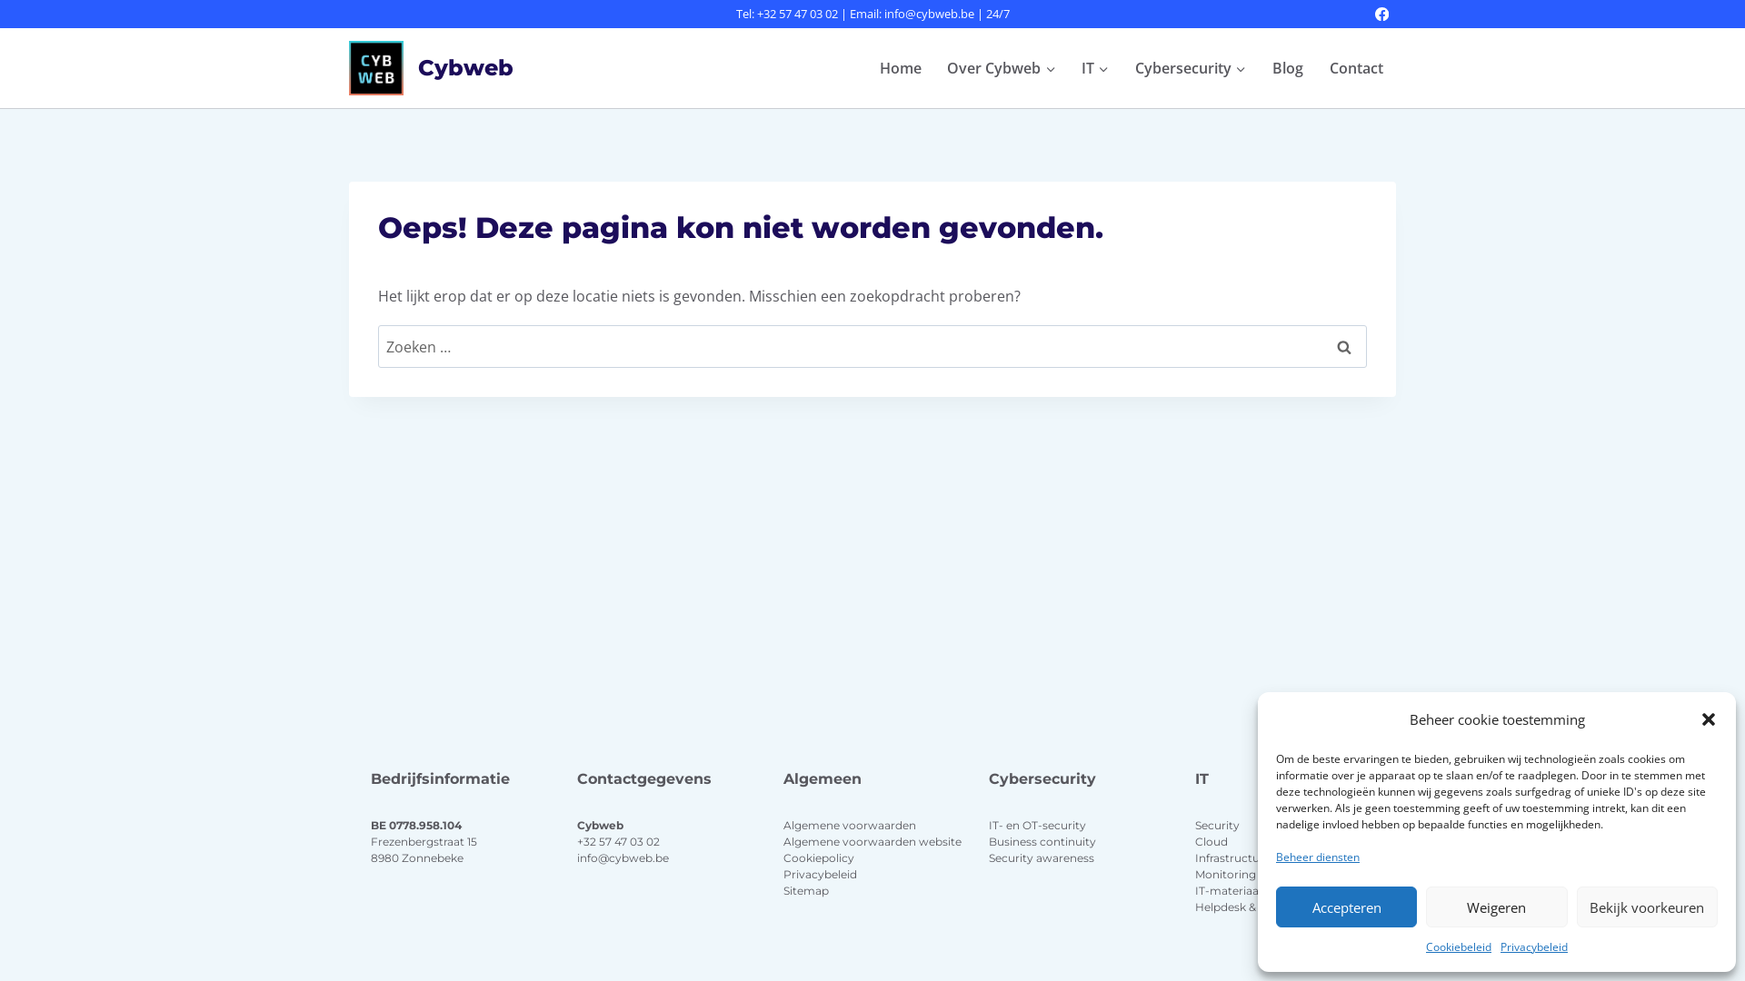  What do you see at coordinates (1233, 857) in the screenshot?
I see `Infrastructuur` at bounding box center [1233, 857].